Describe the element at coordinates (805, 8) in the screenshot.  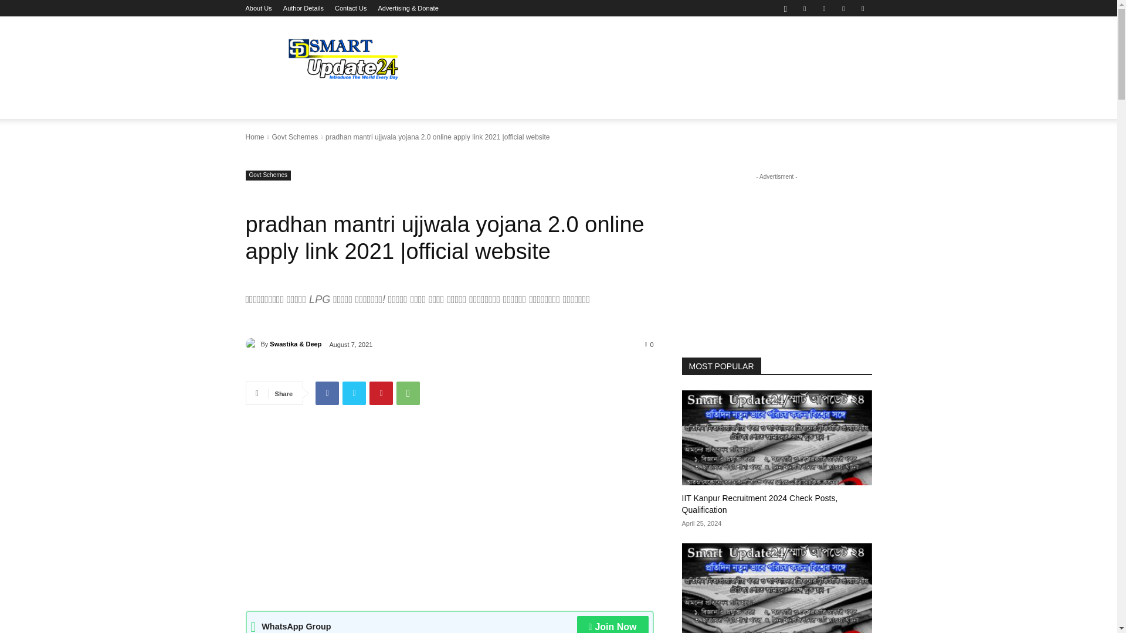
I see `Linkedin` at that location.